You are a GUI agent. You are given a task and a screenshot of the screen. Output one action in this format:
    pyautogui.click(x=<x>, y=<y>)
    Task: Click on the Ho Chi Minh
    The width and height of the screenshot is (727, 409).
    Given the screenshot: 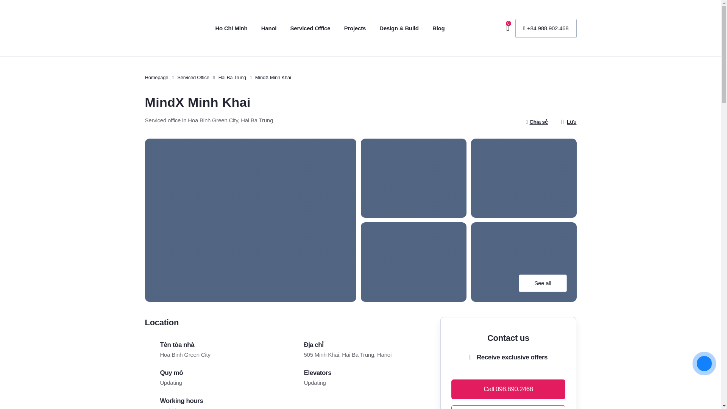 What is the action you would take?
    pyautogui.click(x=231, y=28)
    